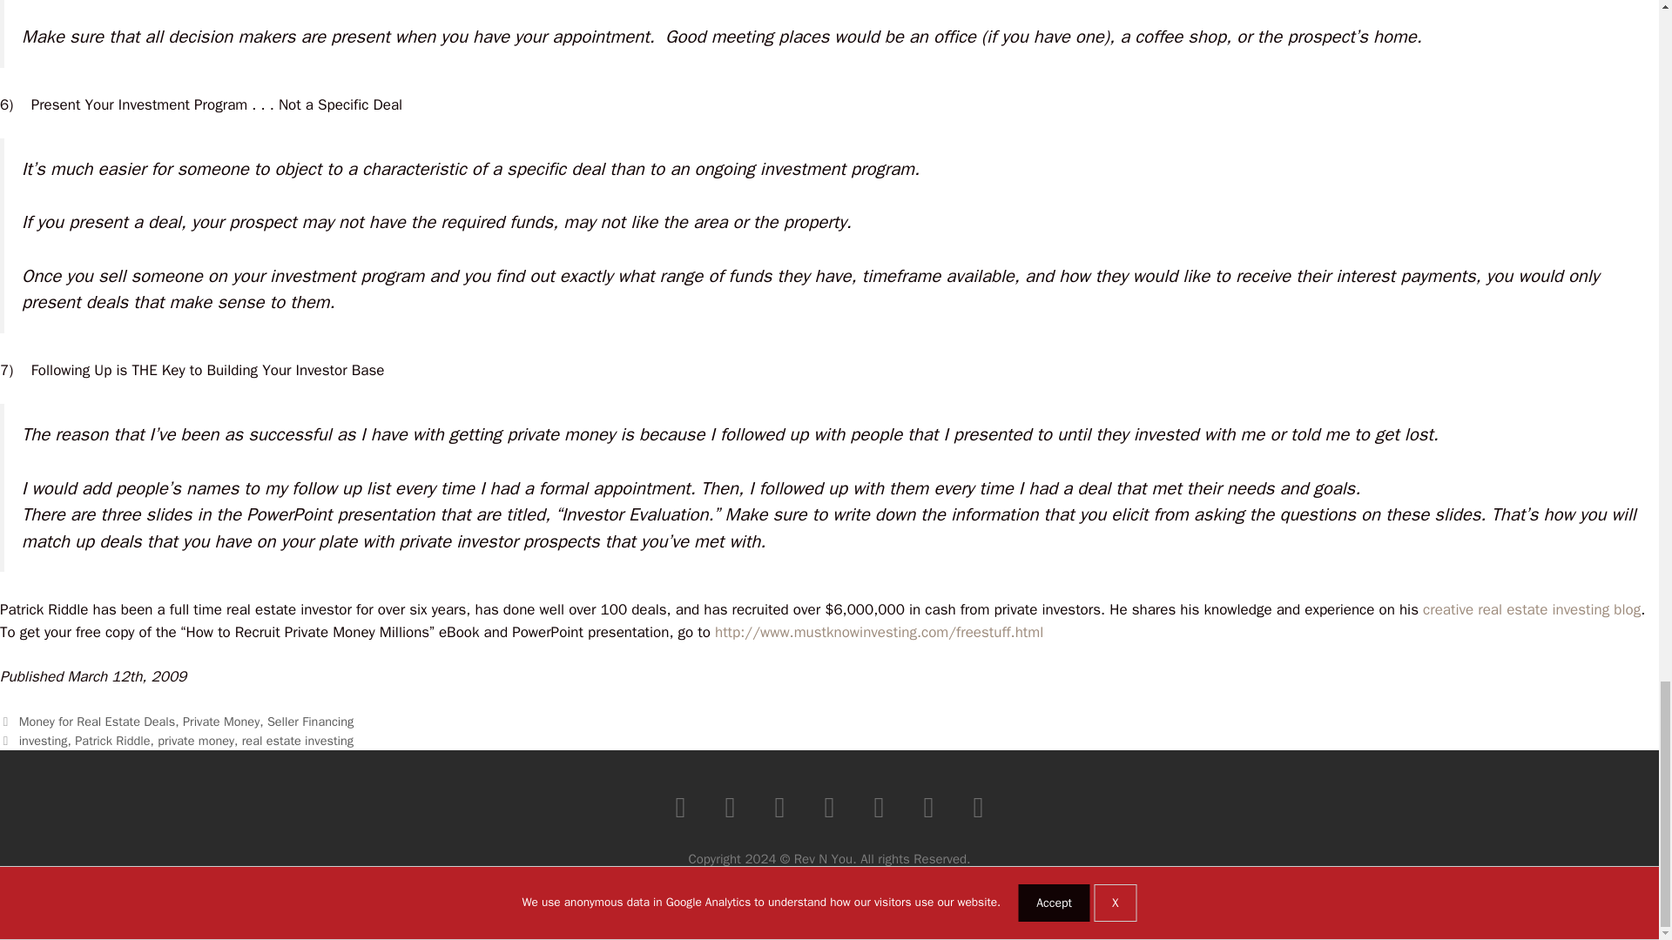 The width and height of the screenshot is (1672, 940). What do you see at coordinates (220, 721) in the screenshot?
I see `Private Money` at bounding box center [220, 721].